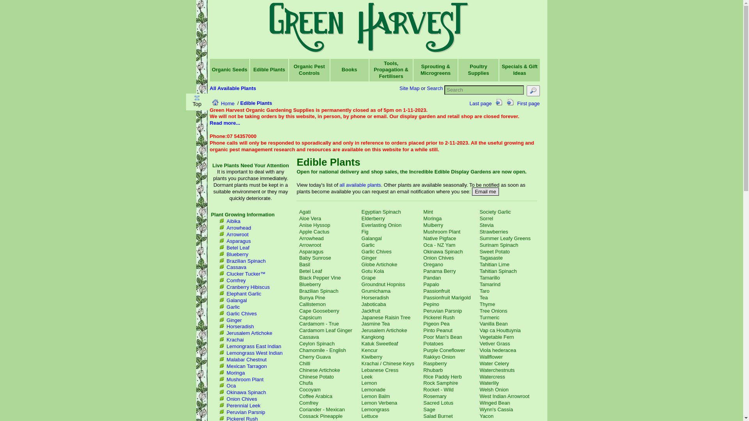  Describe the element at coordinates (489, 383) in the screenshot. I see `Waterlily` at that location.